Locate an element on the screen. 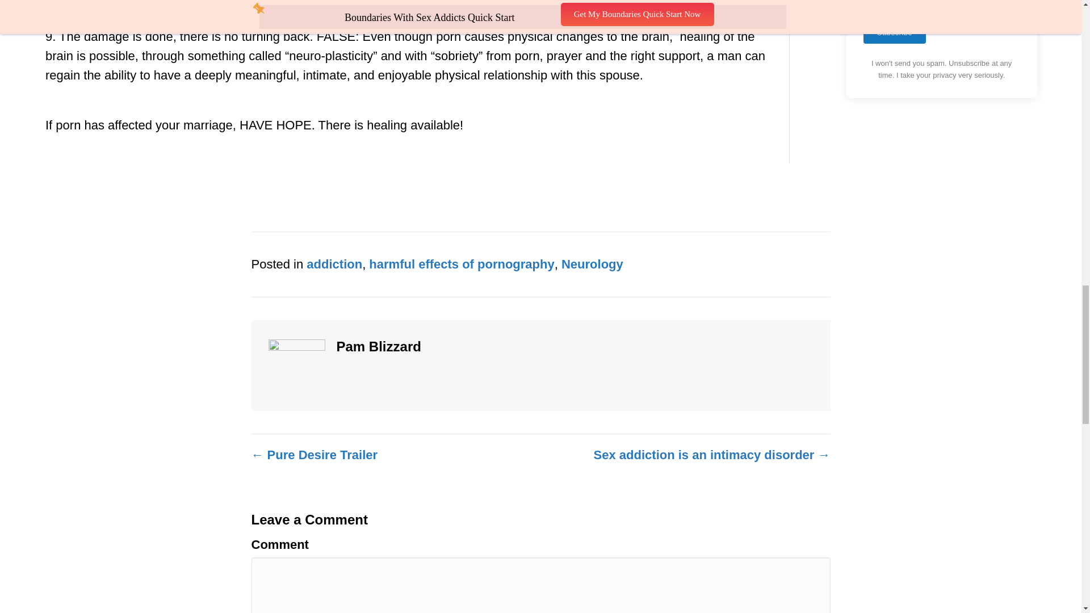 The width and height of the screenshot is (1090, 613). addiction is located at coordinates (334, 264).